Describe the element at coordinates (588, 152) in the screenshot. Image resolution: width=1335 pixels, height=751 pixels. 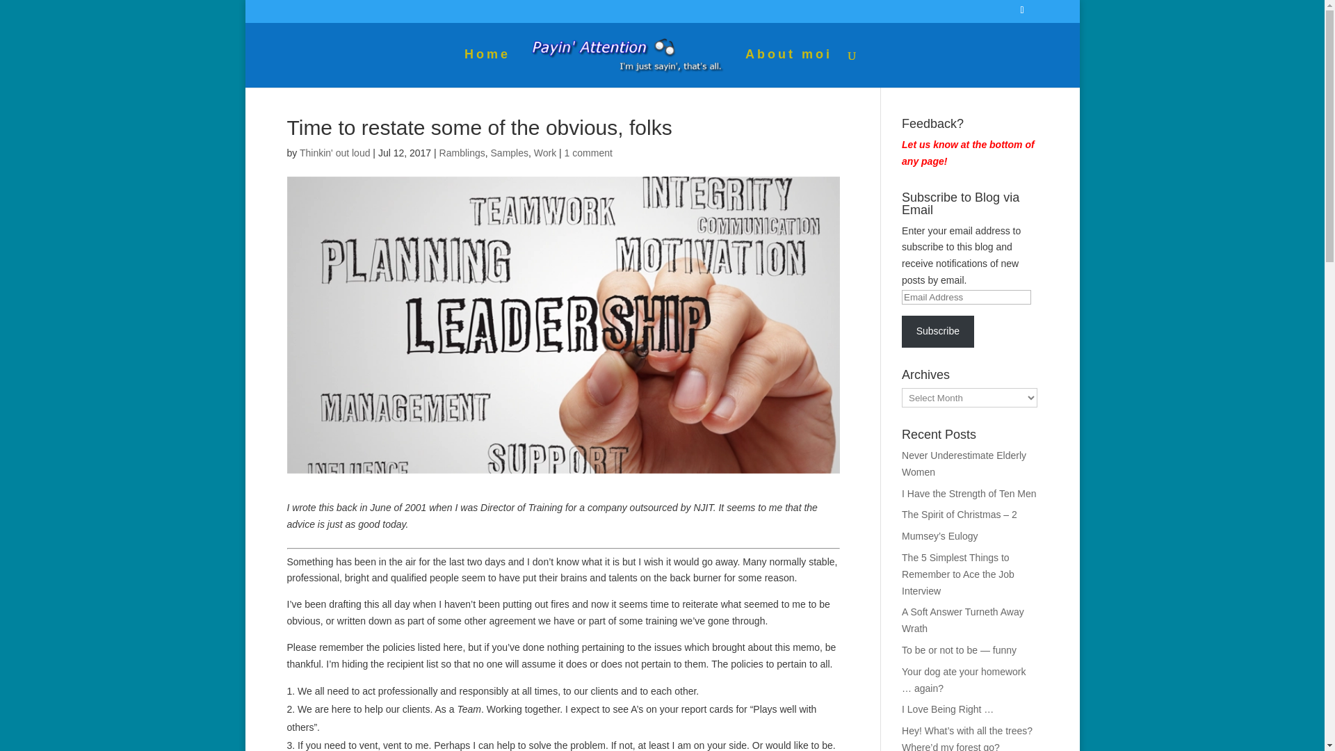
I see `1 comment` at that location.